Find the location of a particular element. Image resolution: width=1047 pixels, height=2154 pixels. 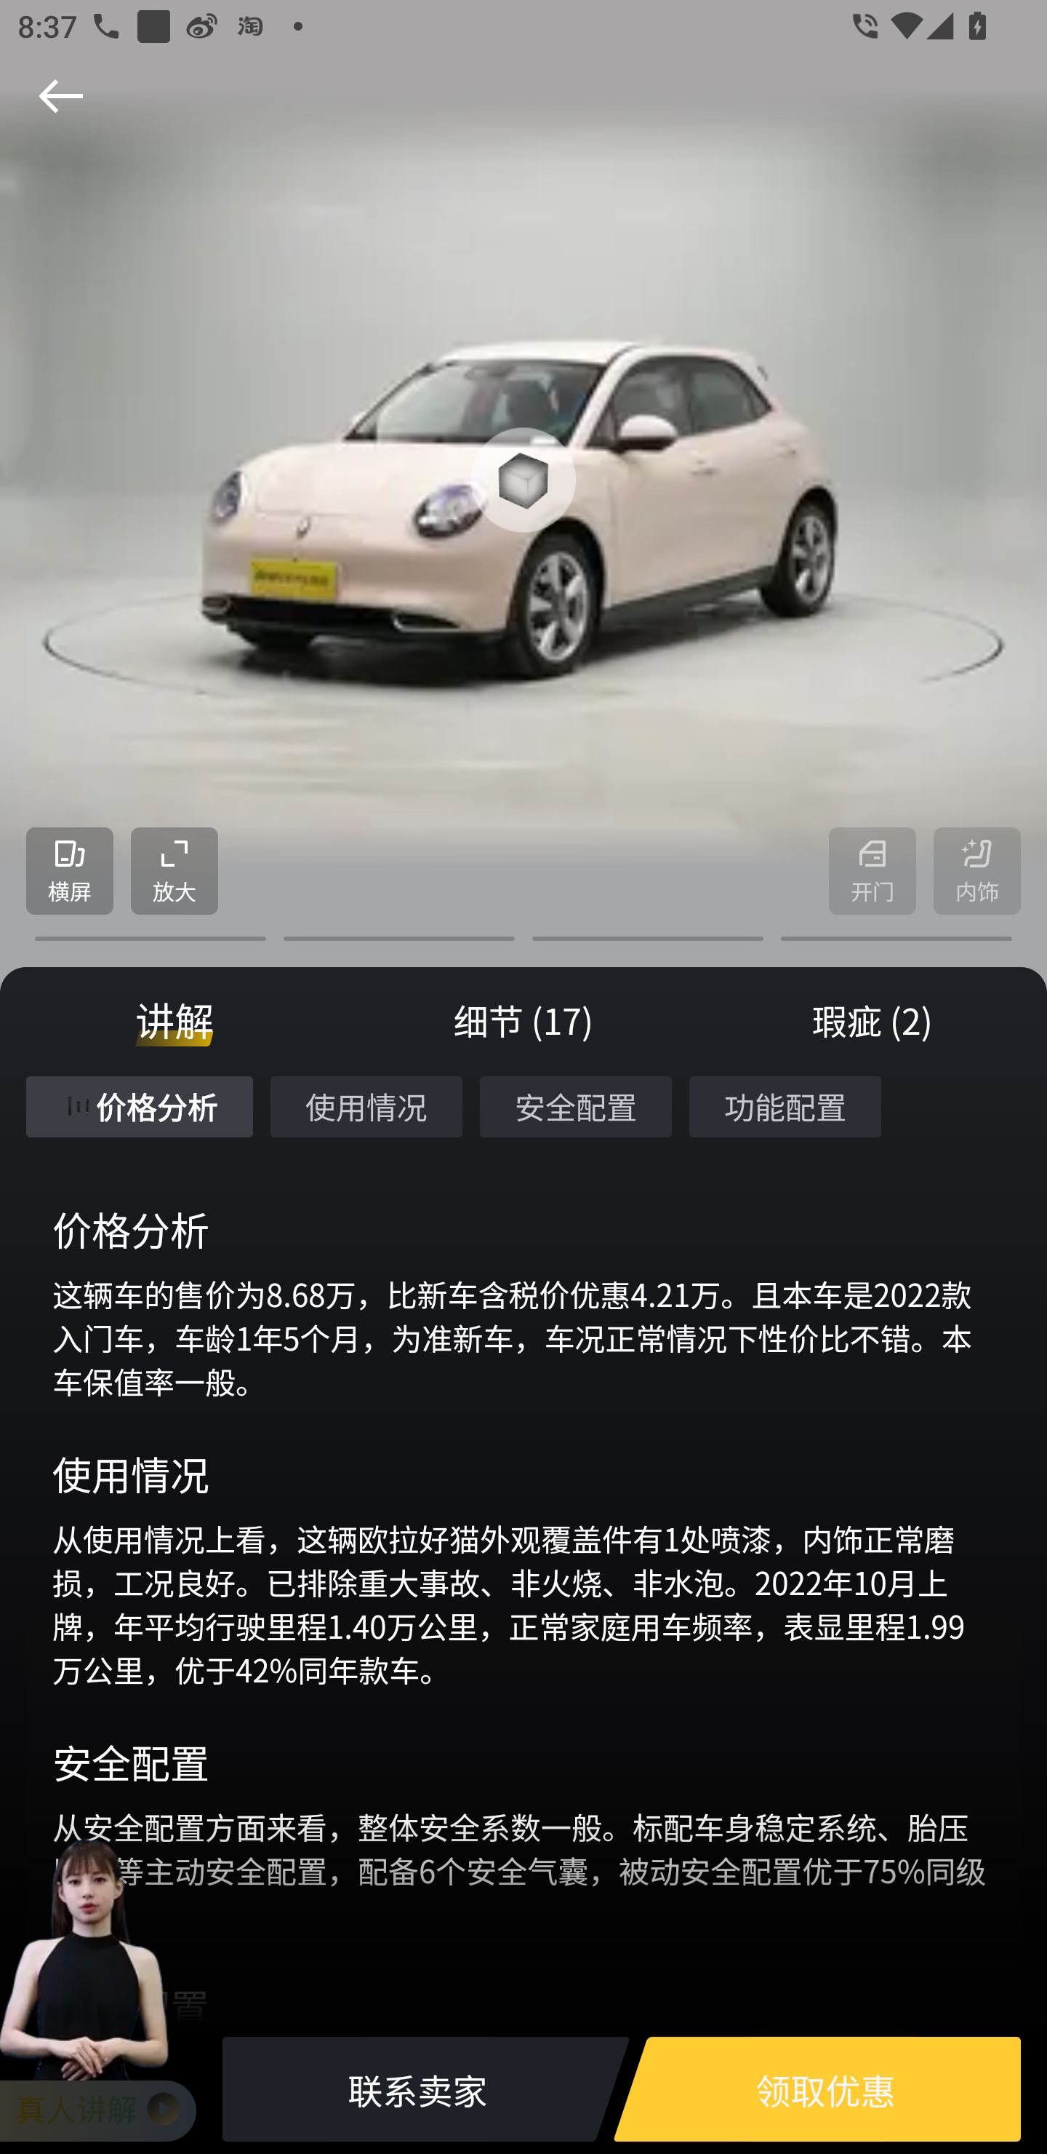

联系卖家 is located at coordinates (417, 2089).